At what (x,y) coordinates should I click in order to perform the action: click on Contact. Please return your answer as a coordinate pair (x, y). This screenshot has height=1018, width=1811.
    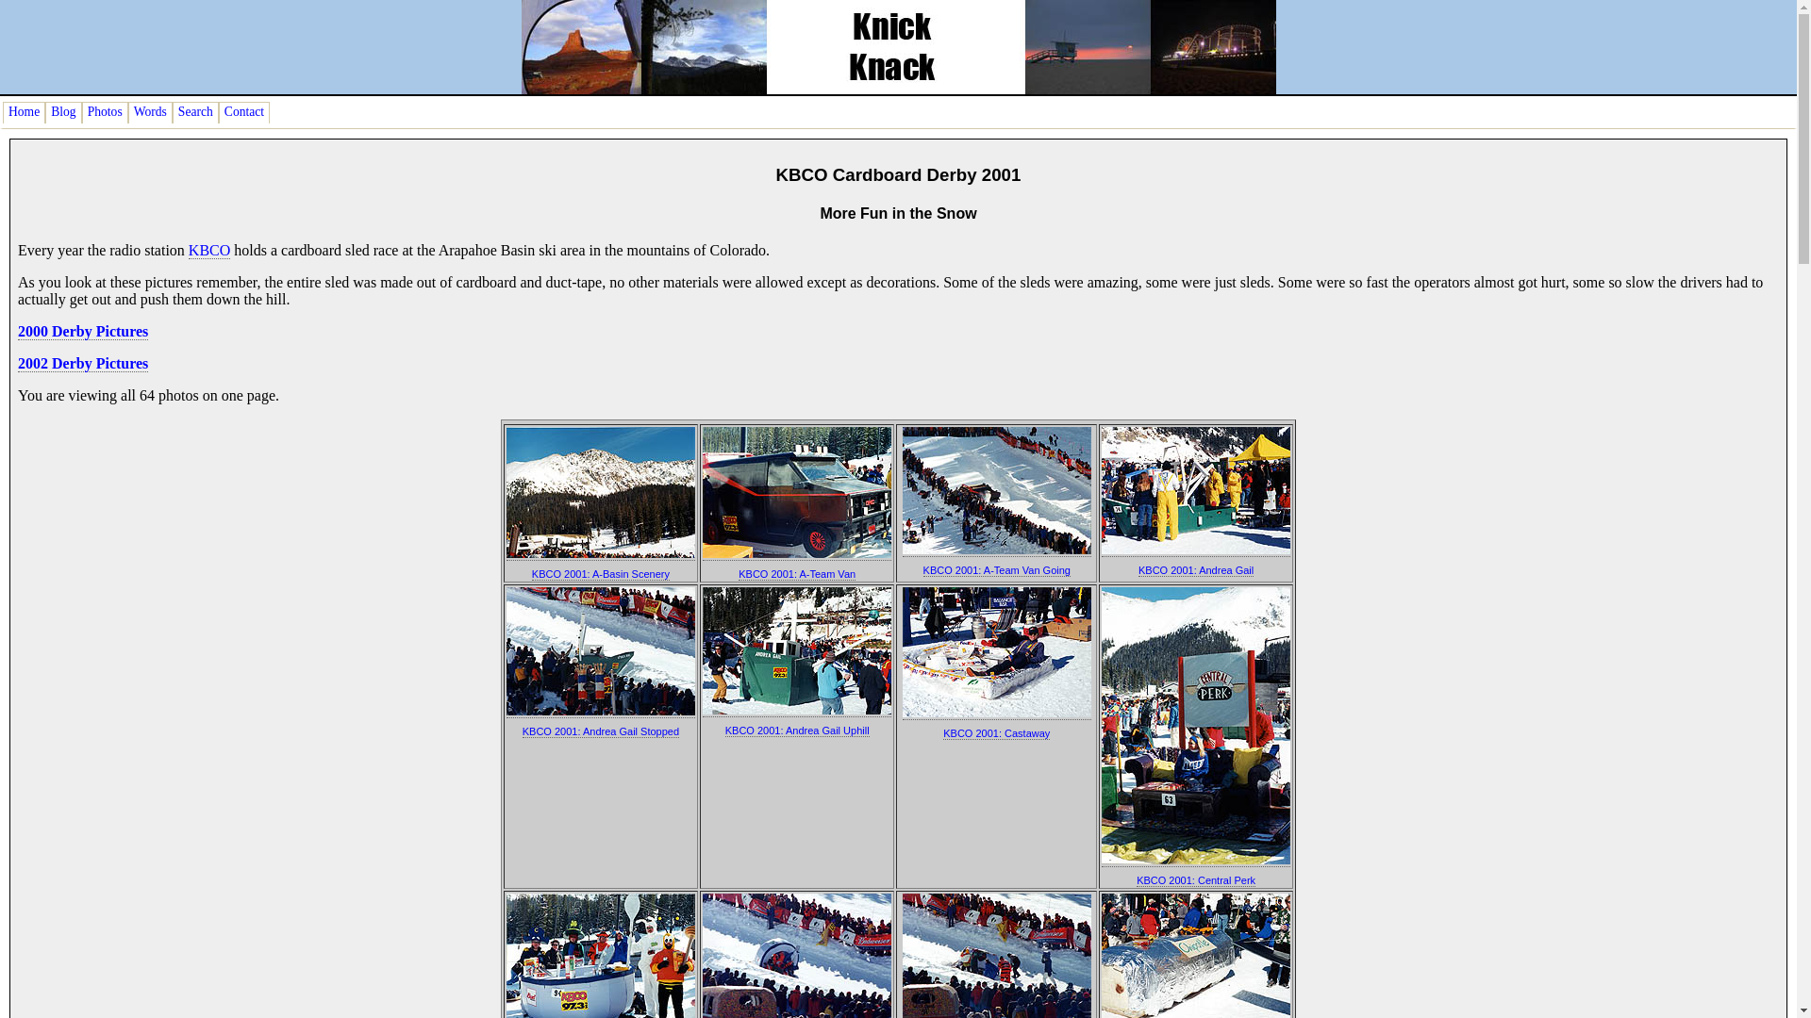
    Looking at the image, I should click on (244, 112).